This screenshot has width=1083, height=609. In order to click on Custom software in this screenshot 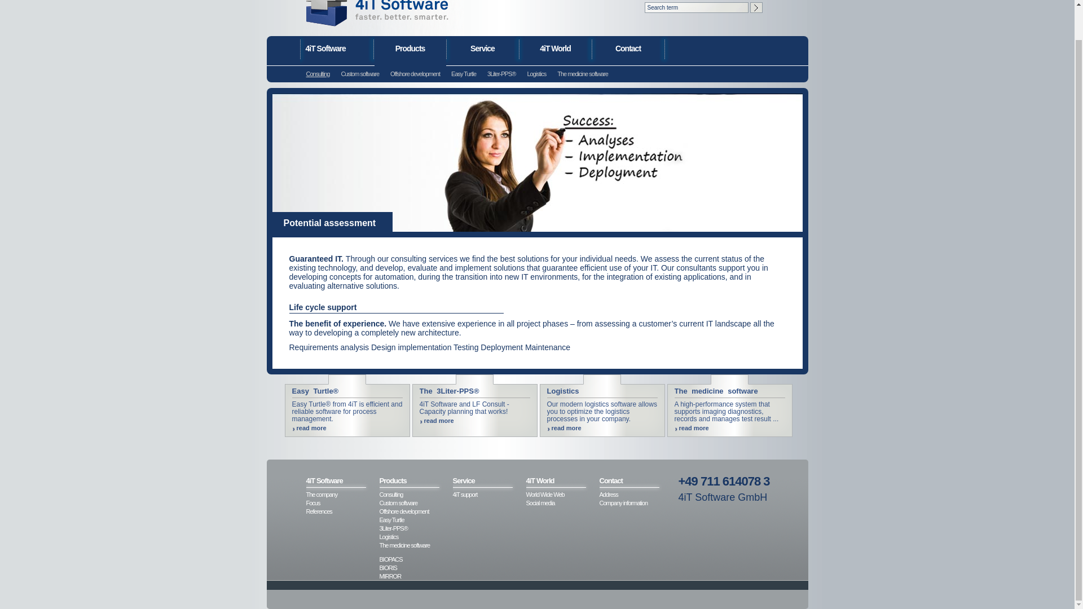, I will do `click(416, 503)`.